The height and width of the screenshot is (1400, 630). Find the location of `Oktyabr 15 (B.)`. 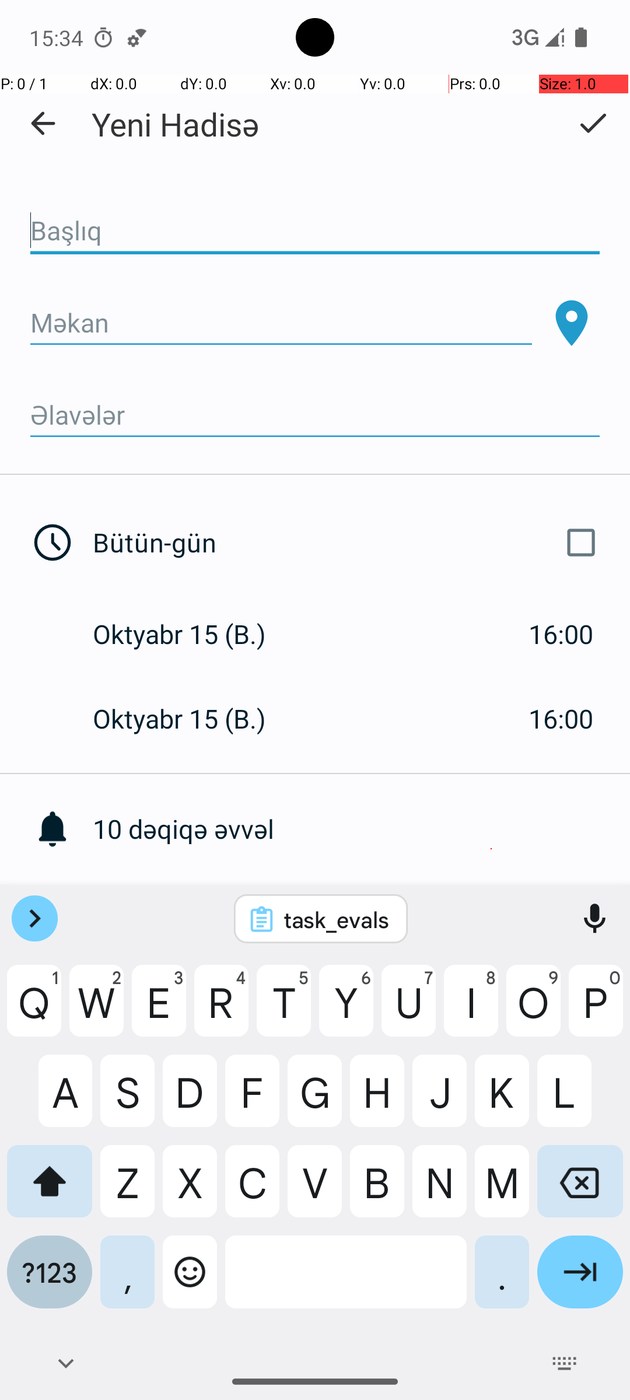

Oktyabr 15 (B.) is located at coordinates (191, 633).